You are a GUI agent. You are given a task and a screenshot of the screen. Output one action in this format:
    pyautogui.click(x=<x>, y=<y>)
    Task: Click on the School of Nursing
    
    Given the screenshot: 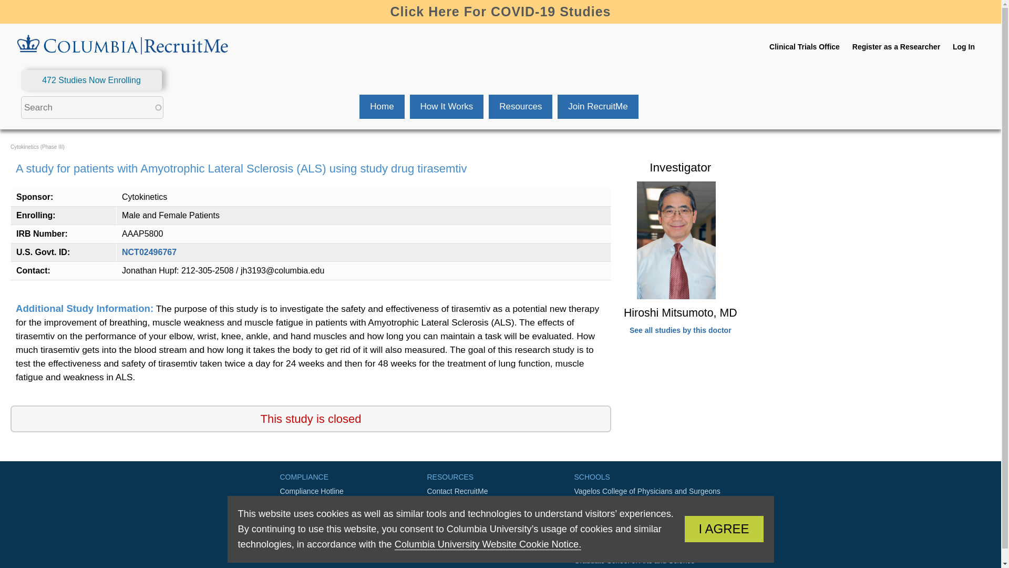 What is the action you would take?
    pyautogui.click(x=647, y=526)
    